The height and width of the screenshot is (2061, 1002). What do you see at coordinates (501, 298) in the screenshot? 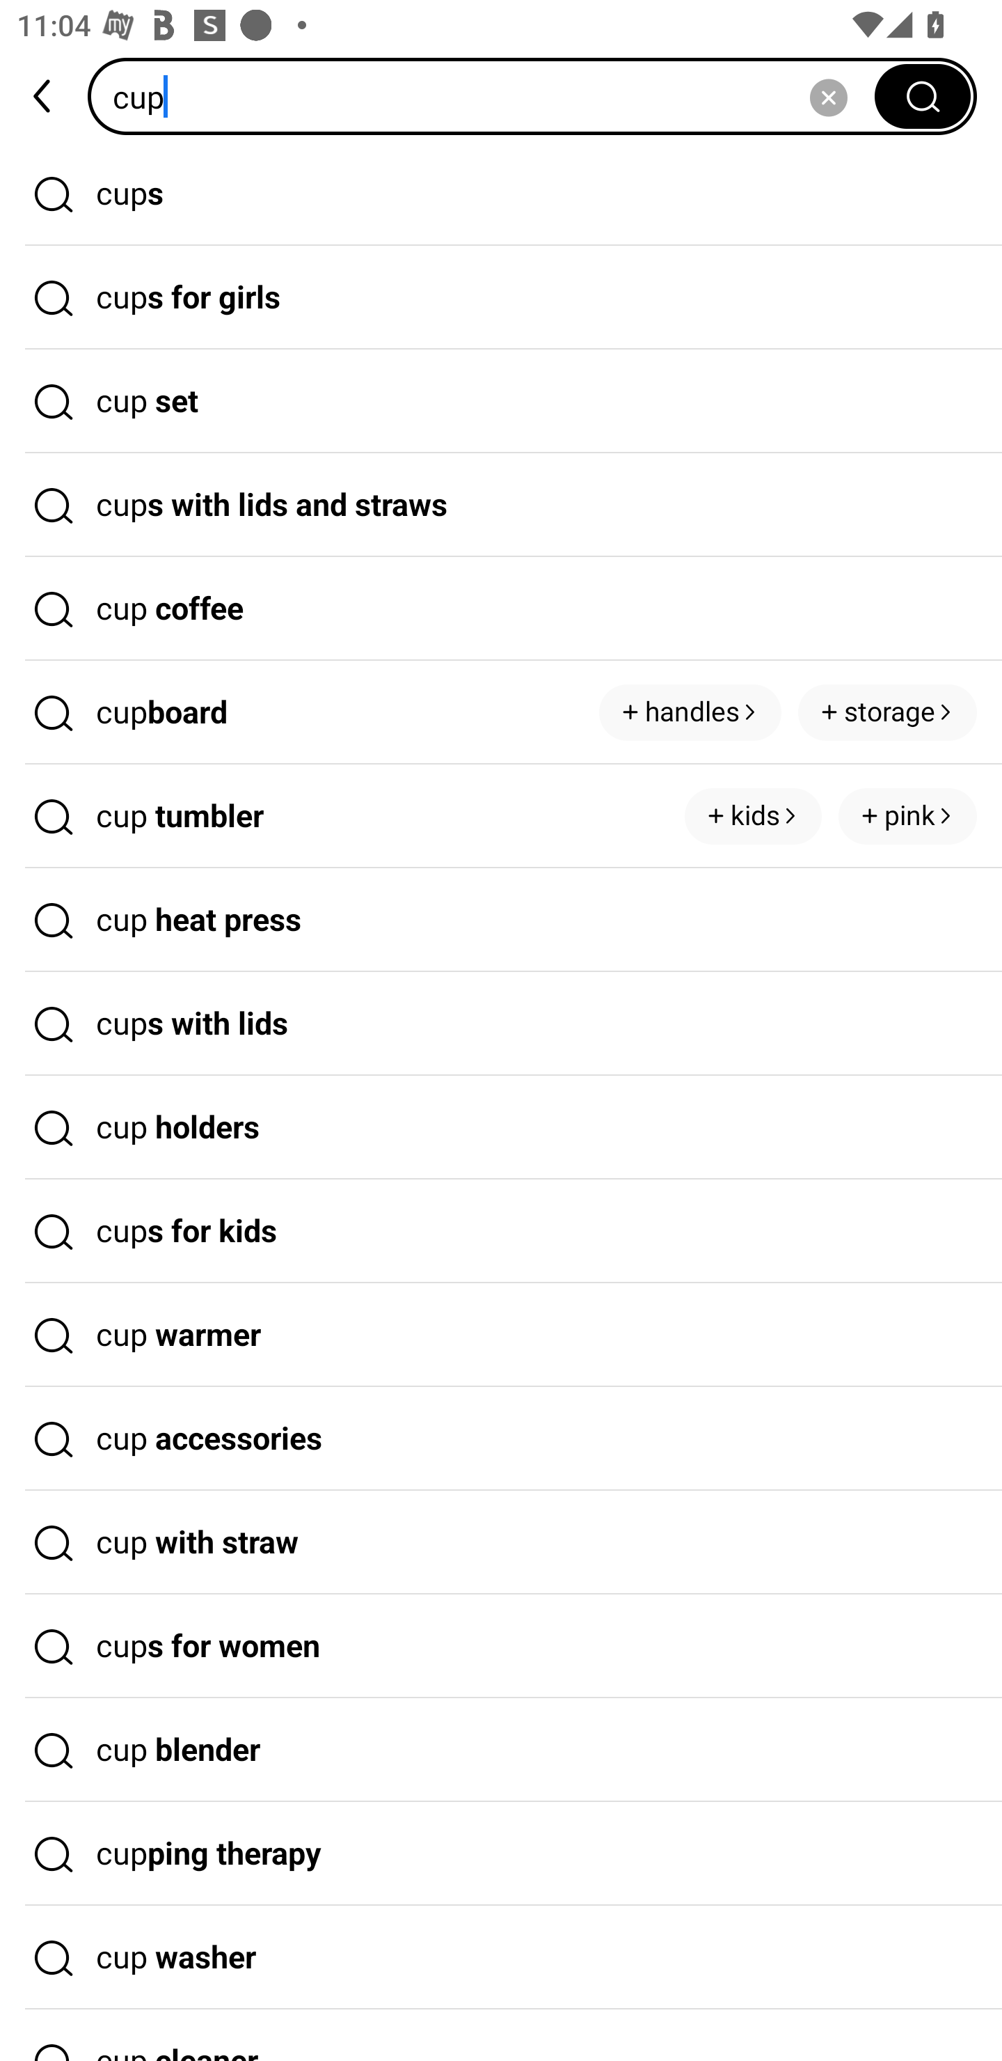
I see `cups for girls` at bounding box center [501, 298].